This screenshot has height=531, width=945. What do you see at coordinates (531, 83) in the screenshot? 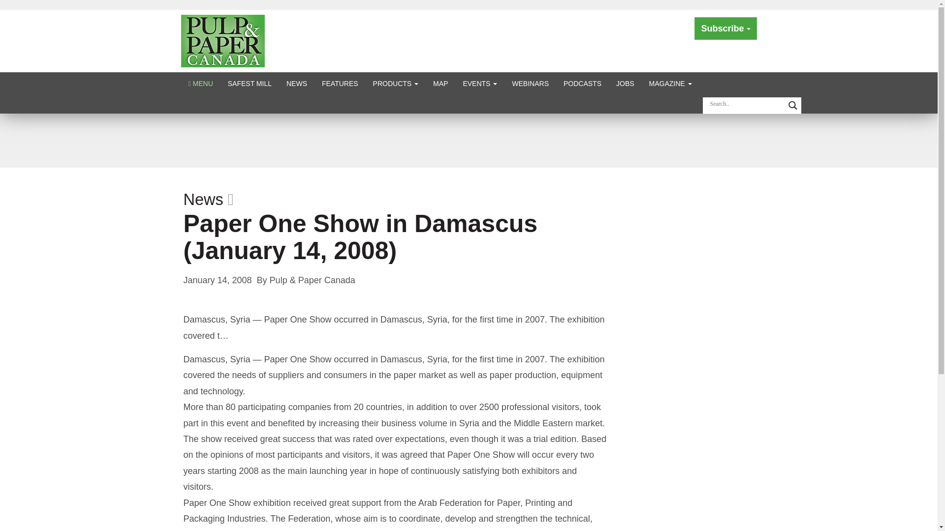
I see `WEBINARS` at bounding box center [531, 83].